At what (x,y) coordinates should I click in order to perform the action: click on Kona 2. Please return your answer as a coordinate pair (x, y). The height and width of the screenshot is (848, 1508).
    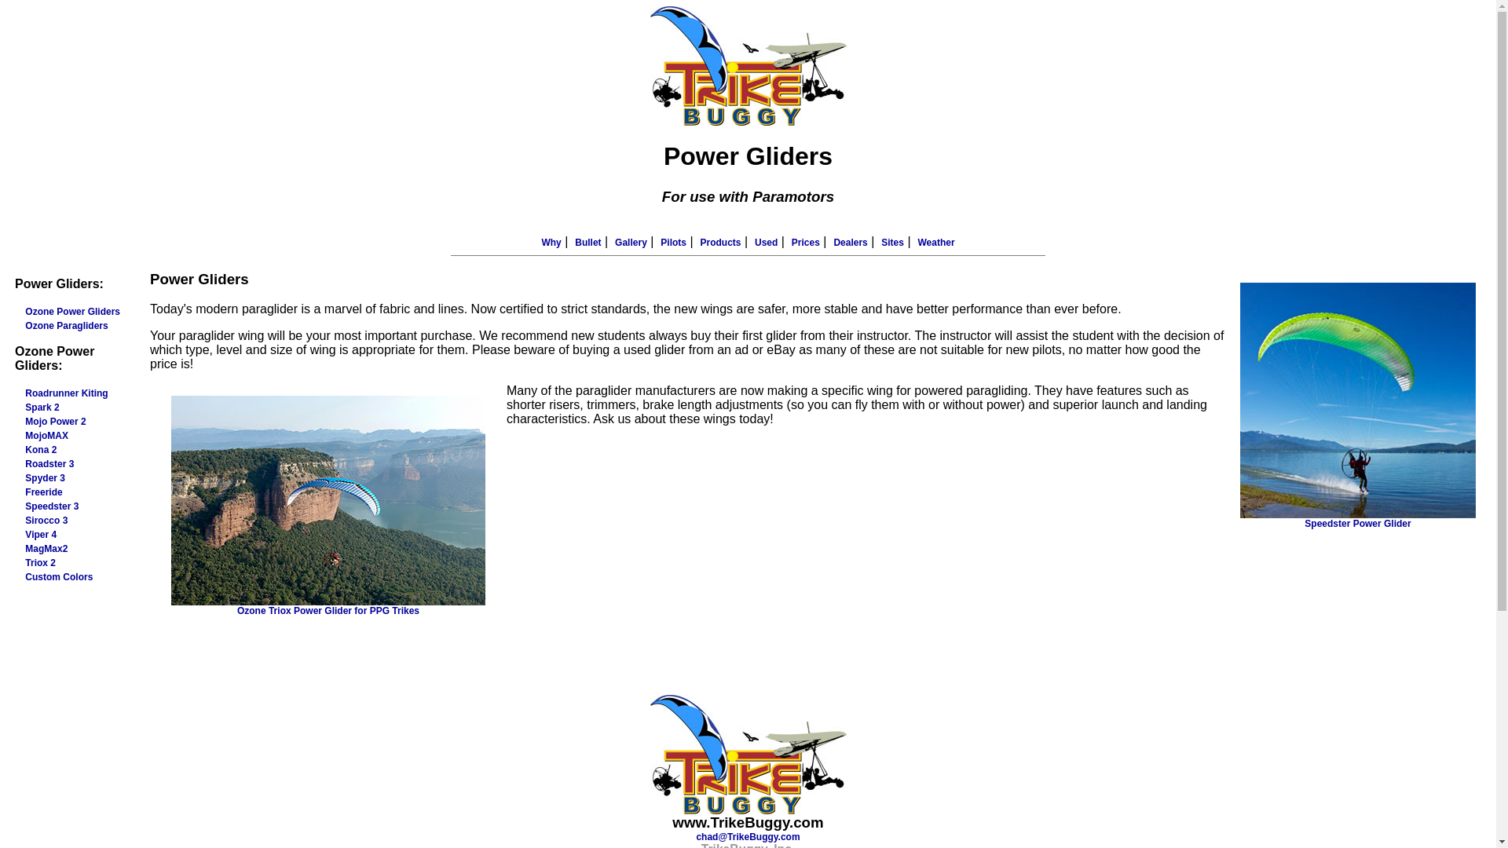
    Looking at the image, I should click on (41, 449).